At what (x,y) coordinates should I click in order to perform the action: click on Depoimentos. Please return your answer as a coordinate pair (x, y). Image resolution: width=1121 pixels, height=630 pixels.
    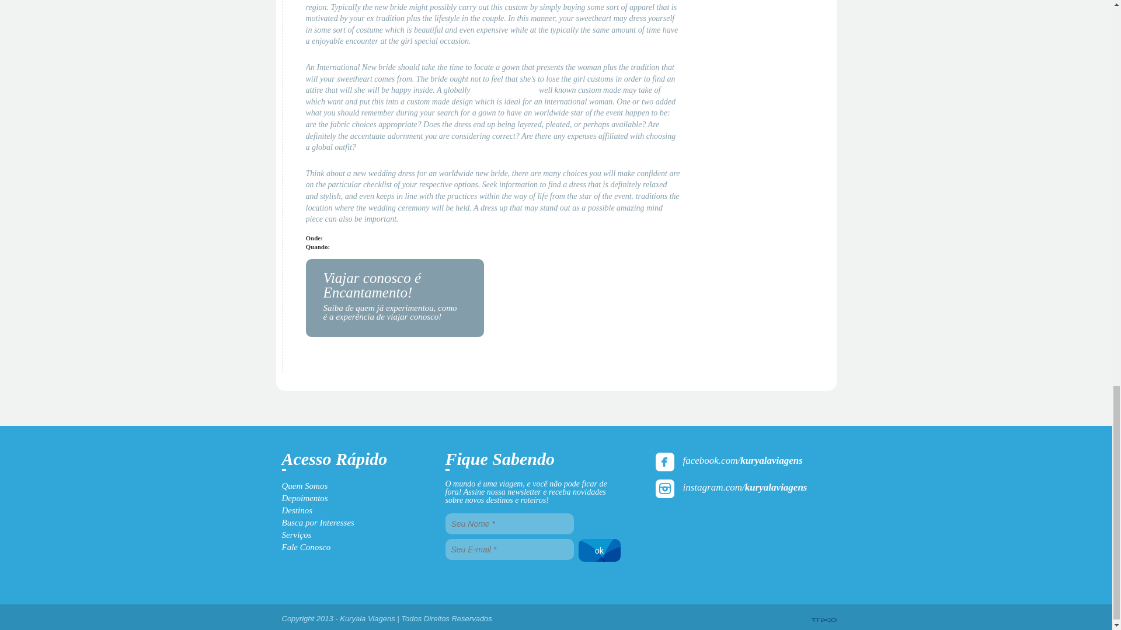
    Looking at the image, I should click on (304, 498).